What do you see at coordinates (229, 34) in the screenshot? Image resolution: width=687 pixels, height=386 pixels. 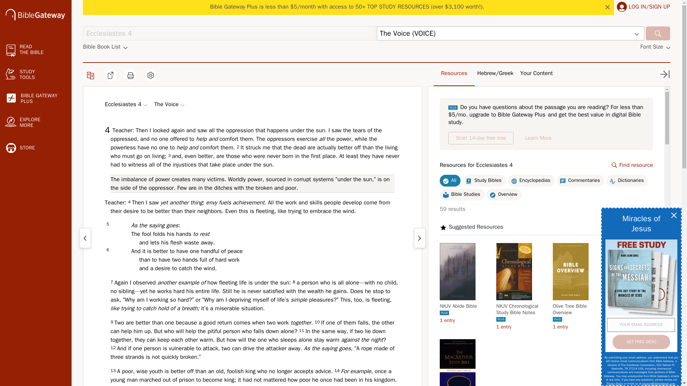 I see `Ecclesiastes 4` at bounding box center [229, 34].